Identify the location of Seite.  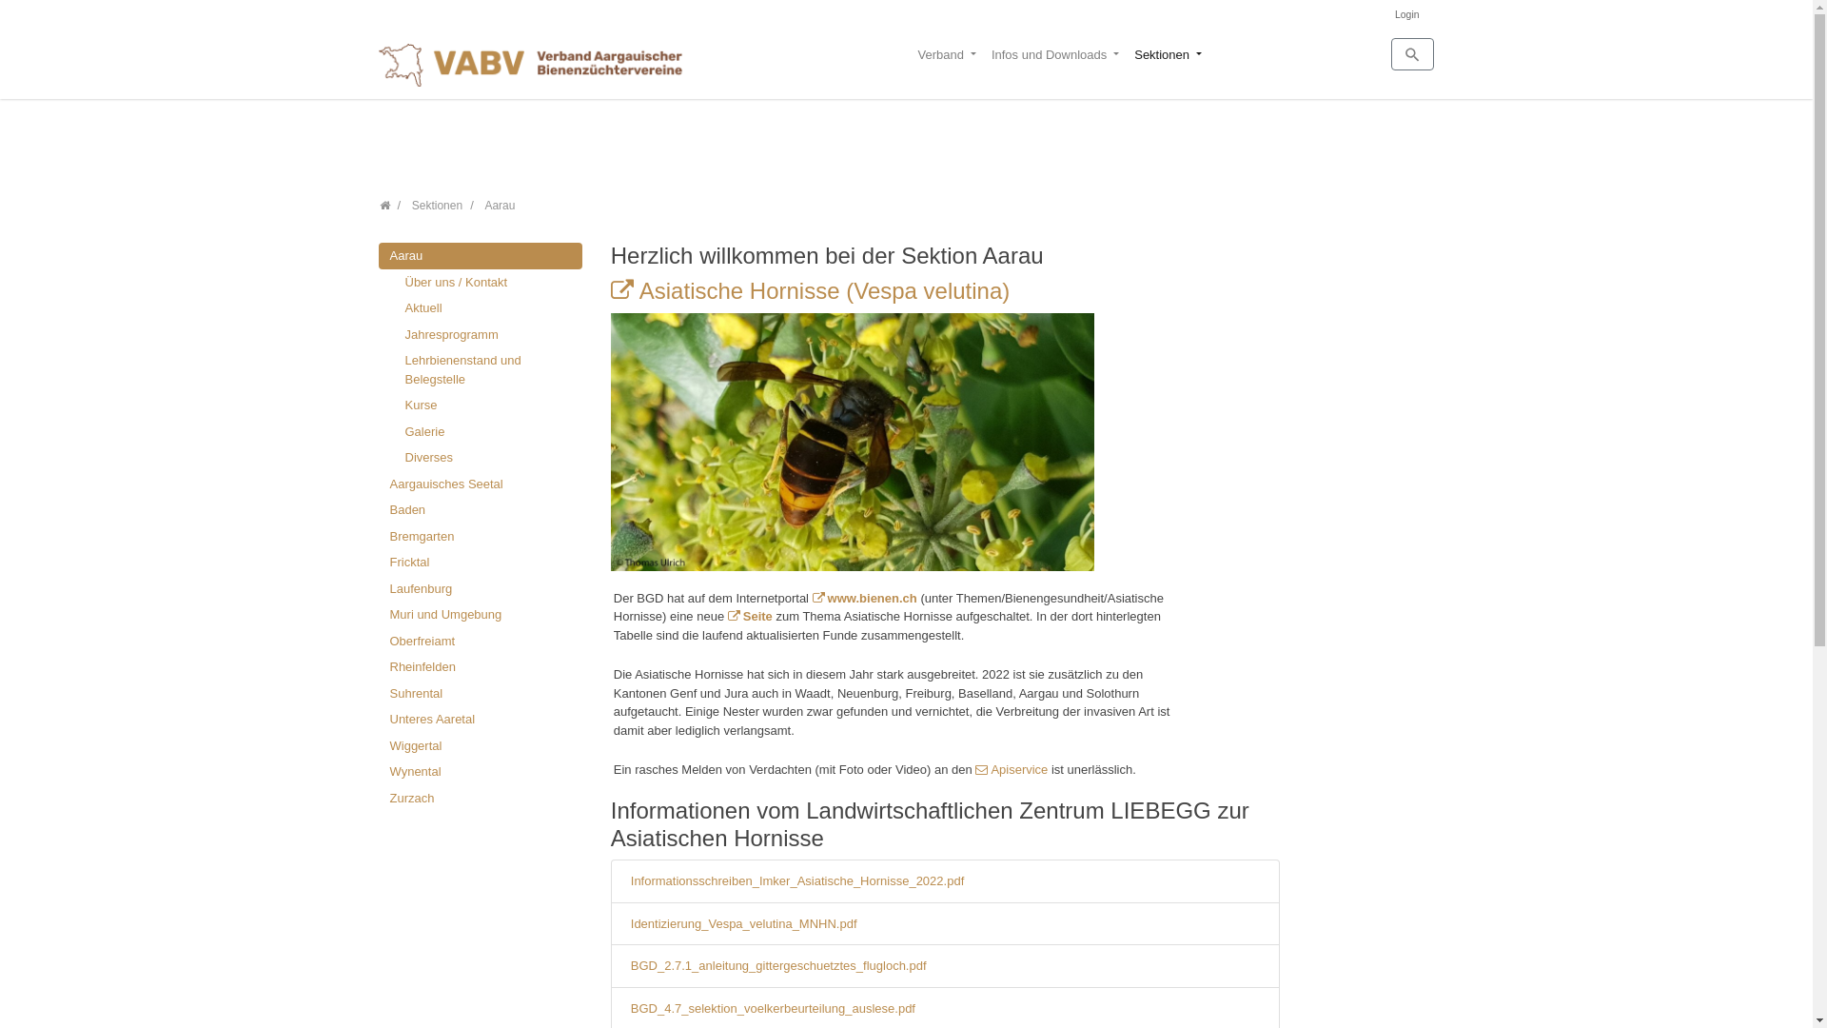
(750, 617).